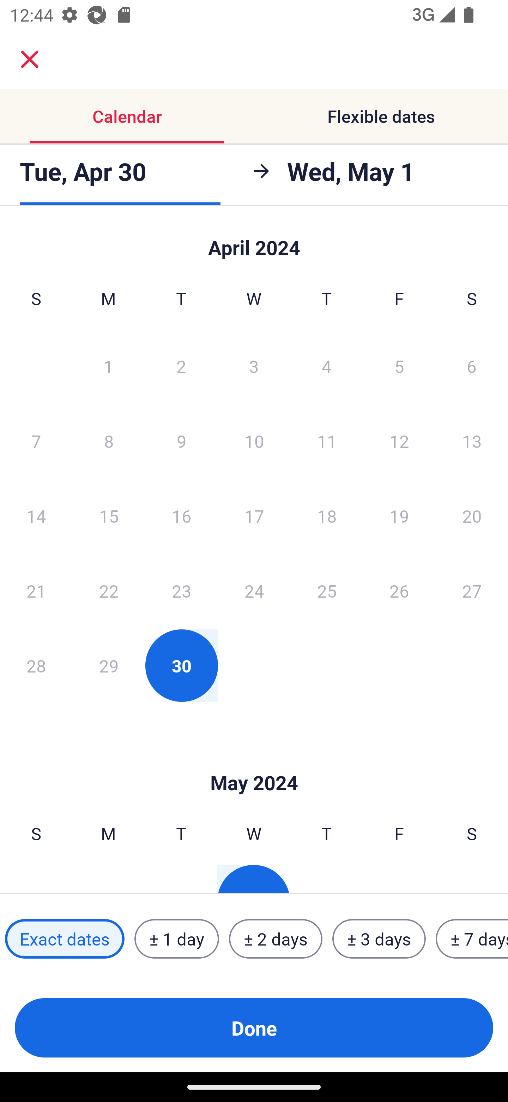  What do you see at coordinates (254, 1028) in the screenshot?
I see `Done` at bounding box center [254, 1028].